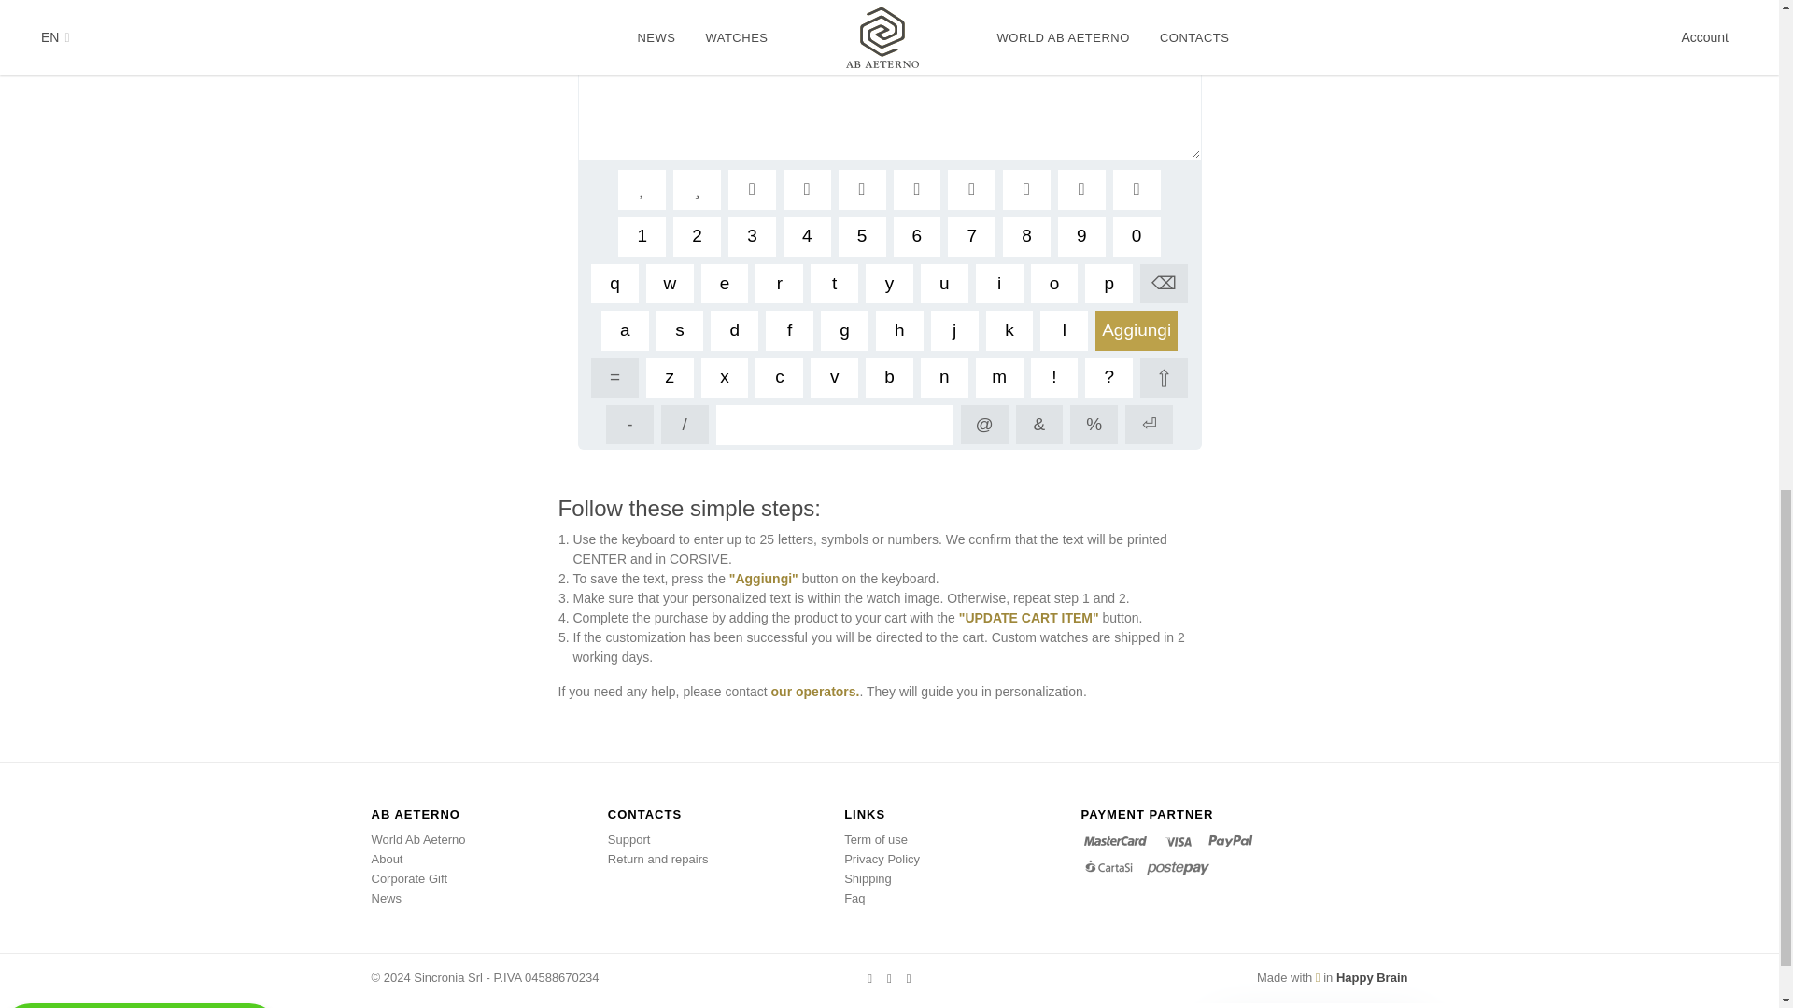  I want to click on Backspace, so click(1164, 284).